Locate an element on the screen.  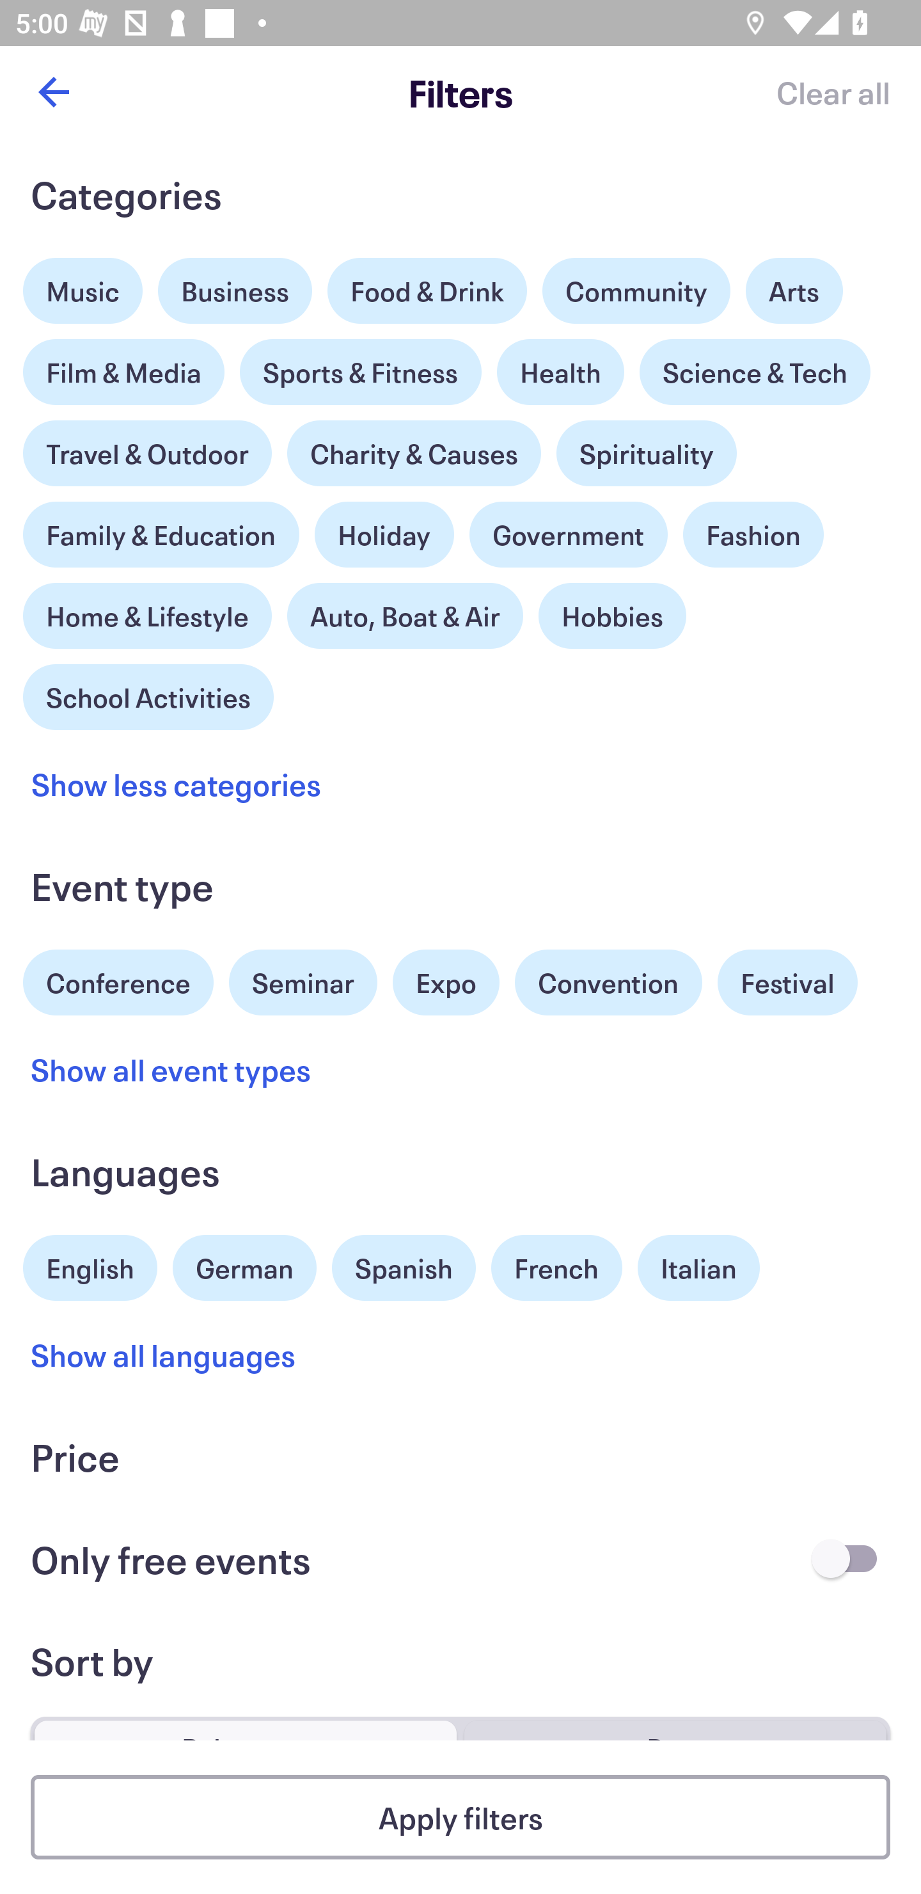
Holiday is located at coordinates (384, 529).